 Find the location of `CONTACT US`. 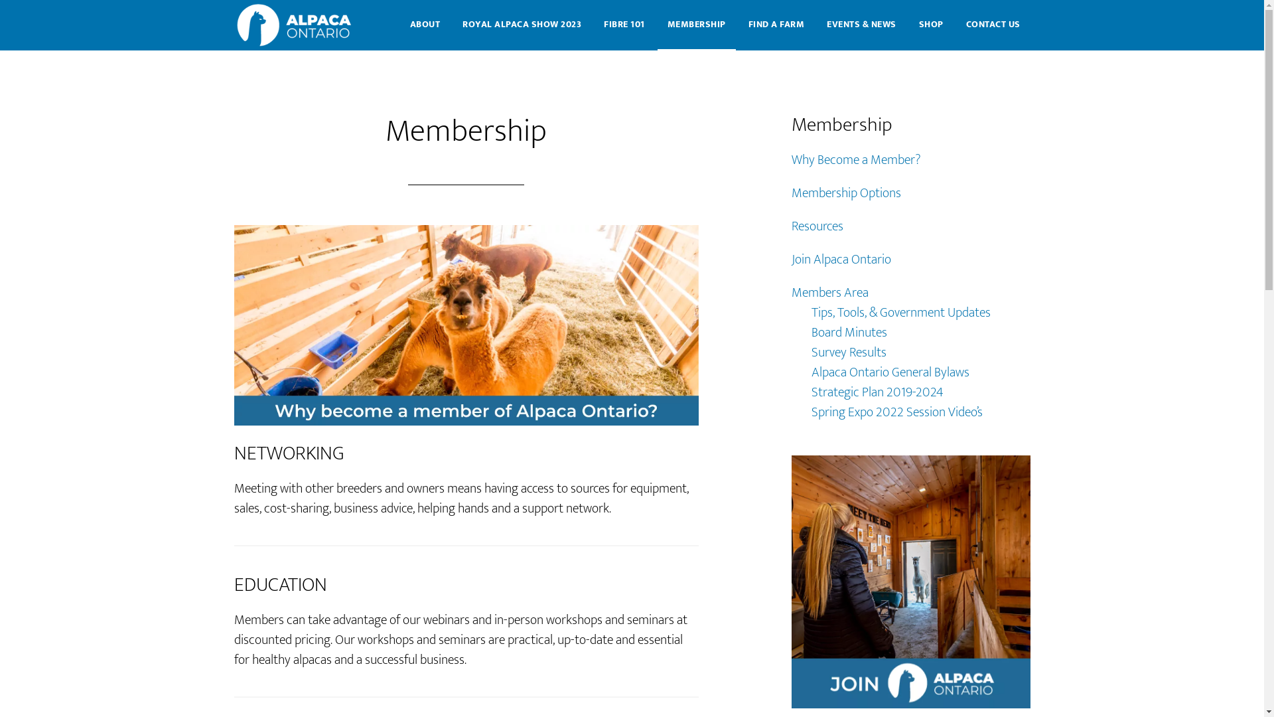

CONTACT US is located at coordinates (993, 25).